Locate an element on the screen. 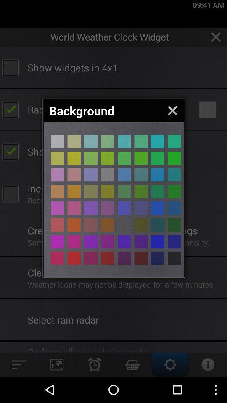 The image size is (227, 403). select this color is located at coordinates (108, 241).